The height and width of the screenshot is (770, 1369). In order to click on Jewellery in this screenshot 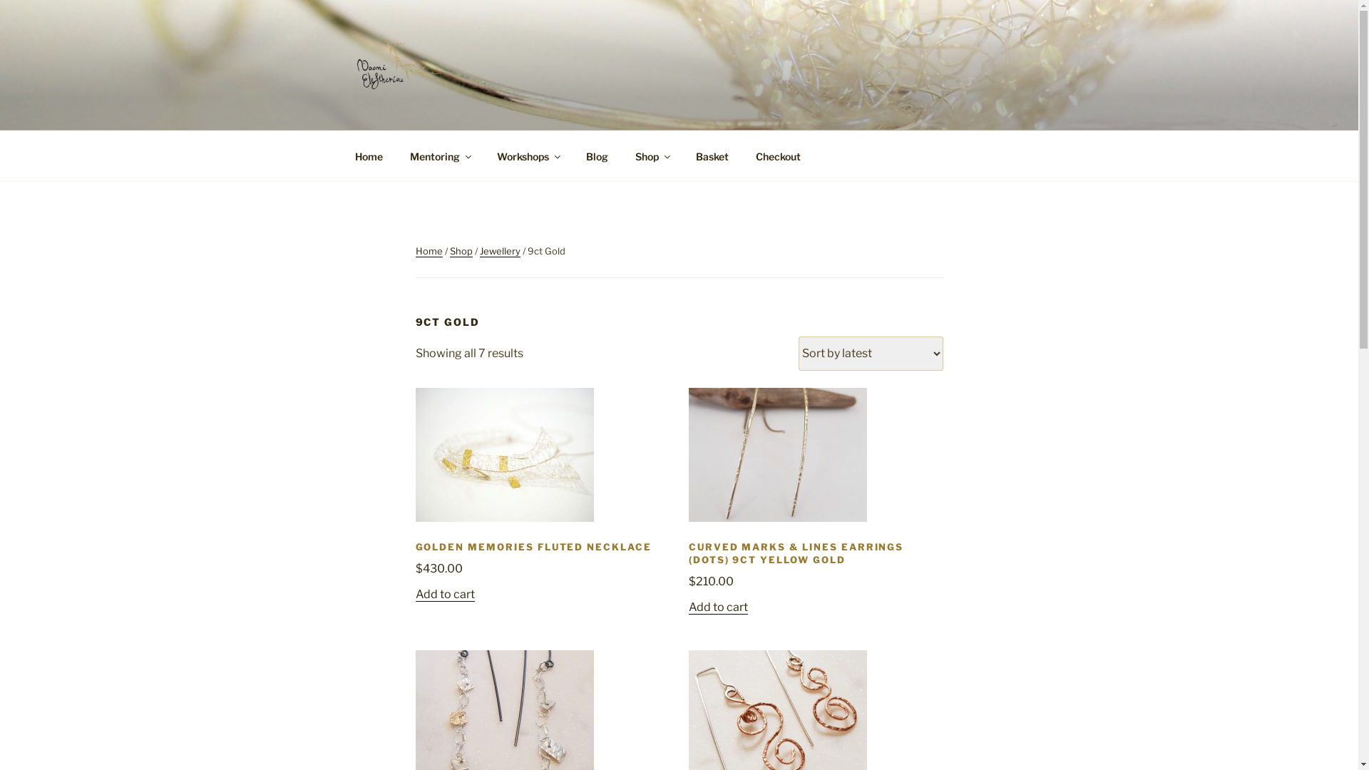, I will do `click(499, 251)`.